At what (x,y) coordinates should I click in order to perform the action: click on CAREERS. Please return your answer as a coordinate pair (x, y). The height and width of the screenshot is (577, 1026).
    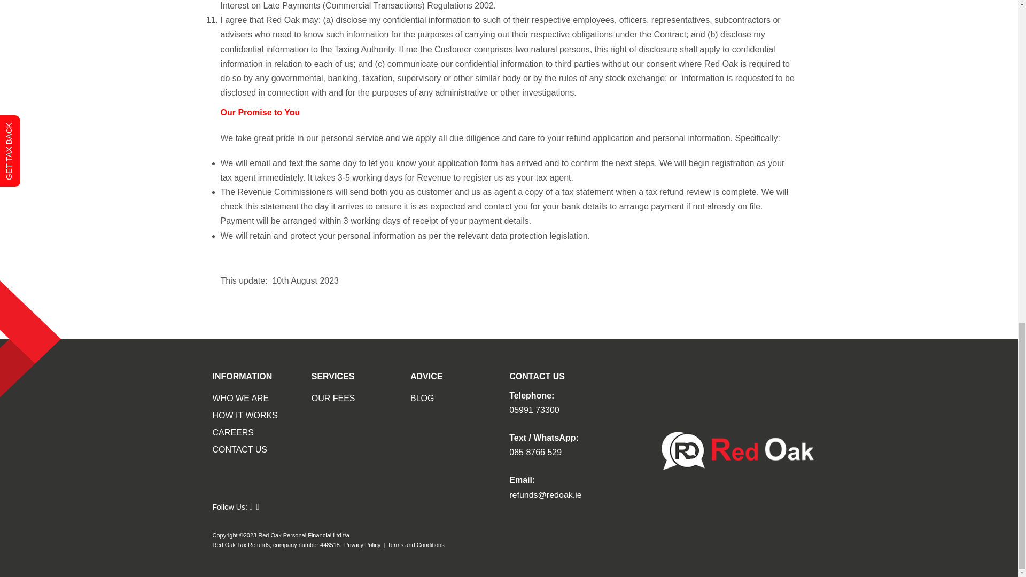
    Looking at the image, I should click on (233, 432).